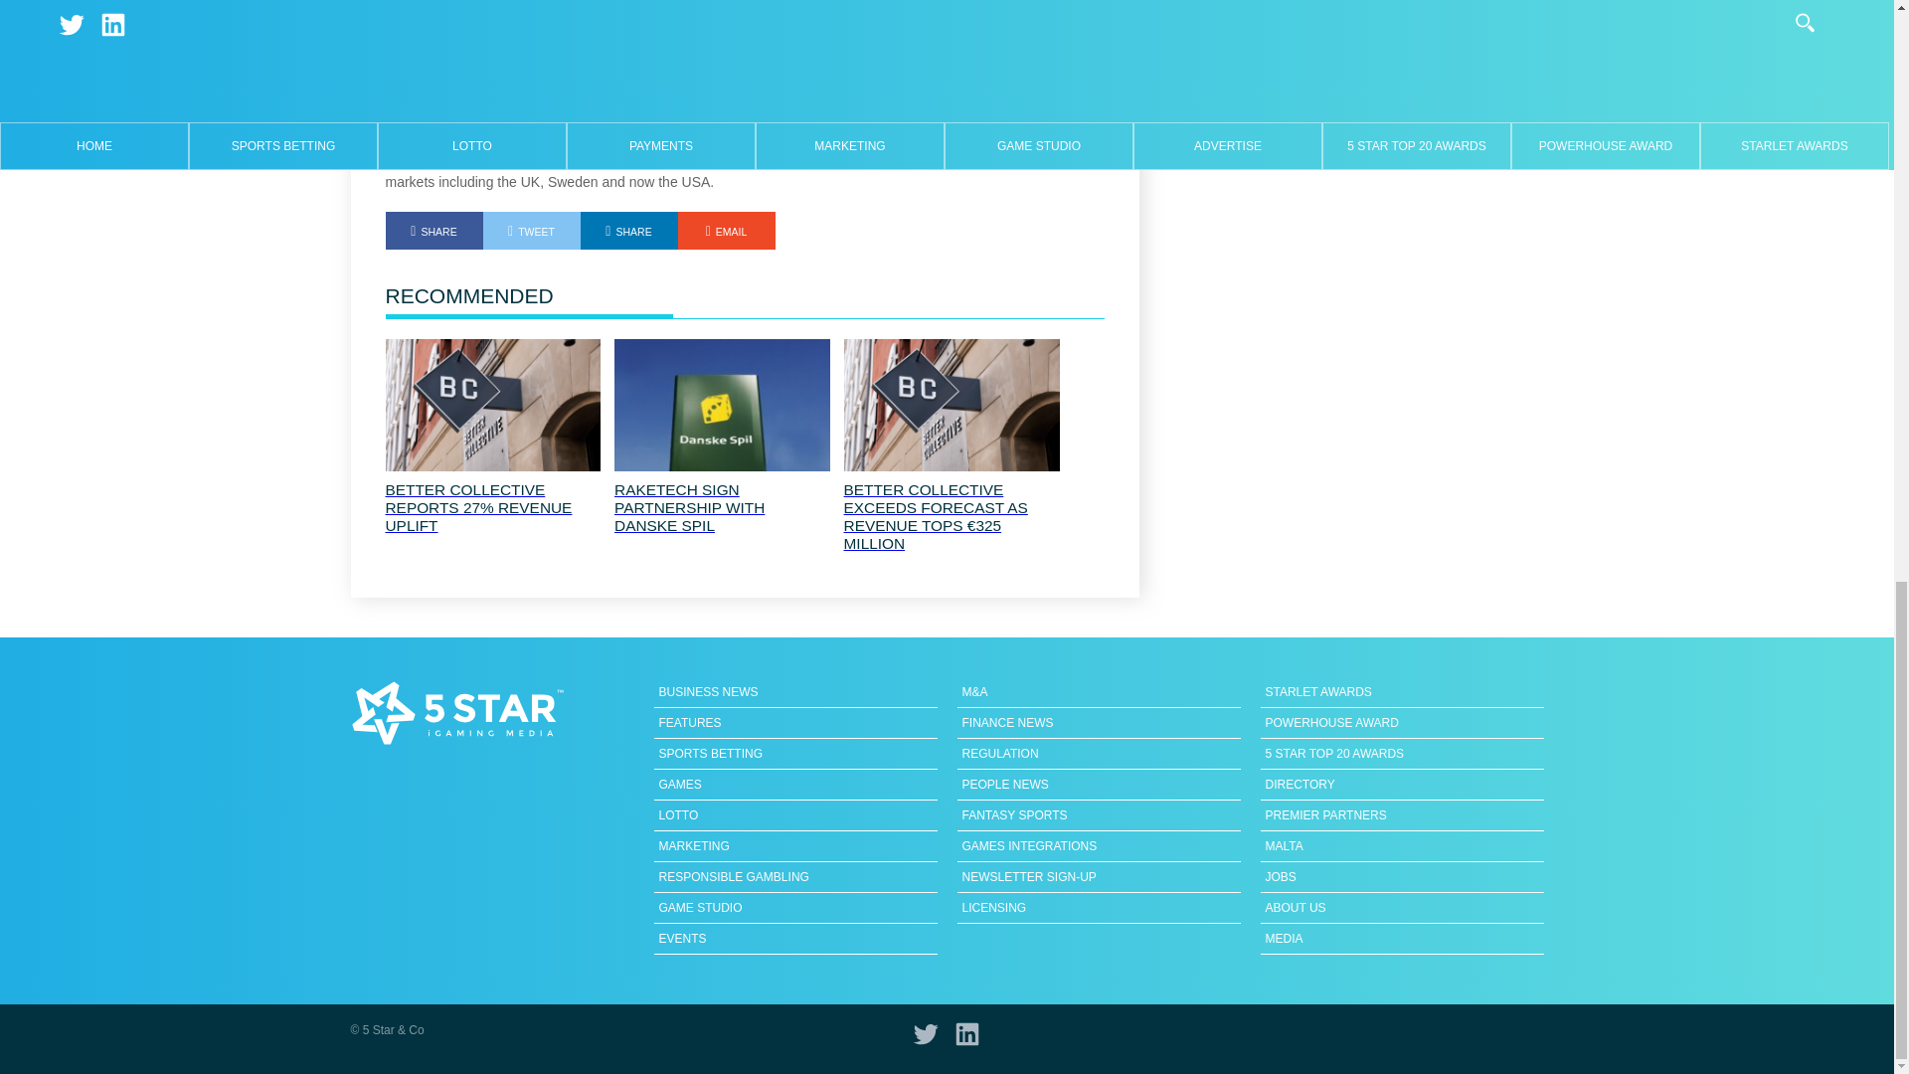  What do you see at coordinates (434, 230) in the screenshot?
I see `Facebook` at bounding box center [434, 230].